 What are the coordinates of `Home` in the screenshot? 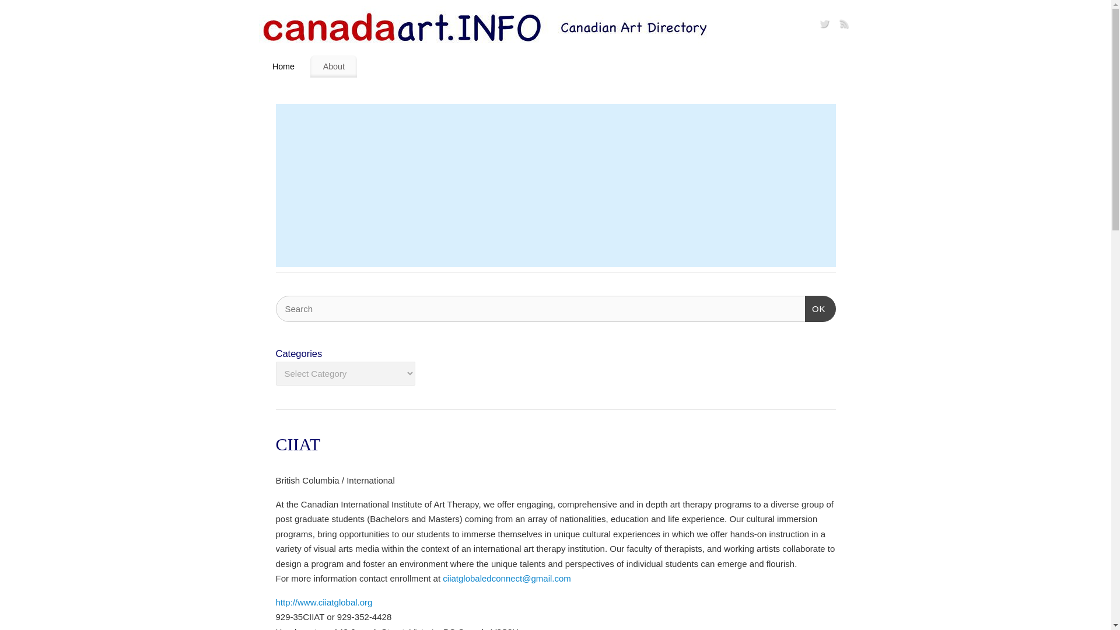 It's located at (283, 66).